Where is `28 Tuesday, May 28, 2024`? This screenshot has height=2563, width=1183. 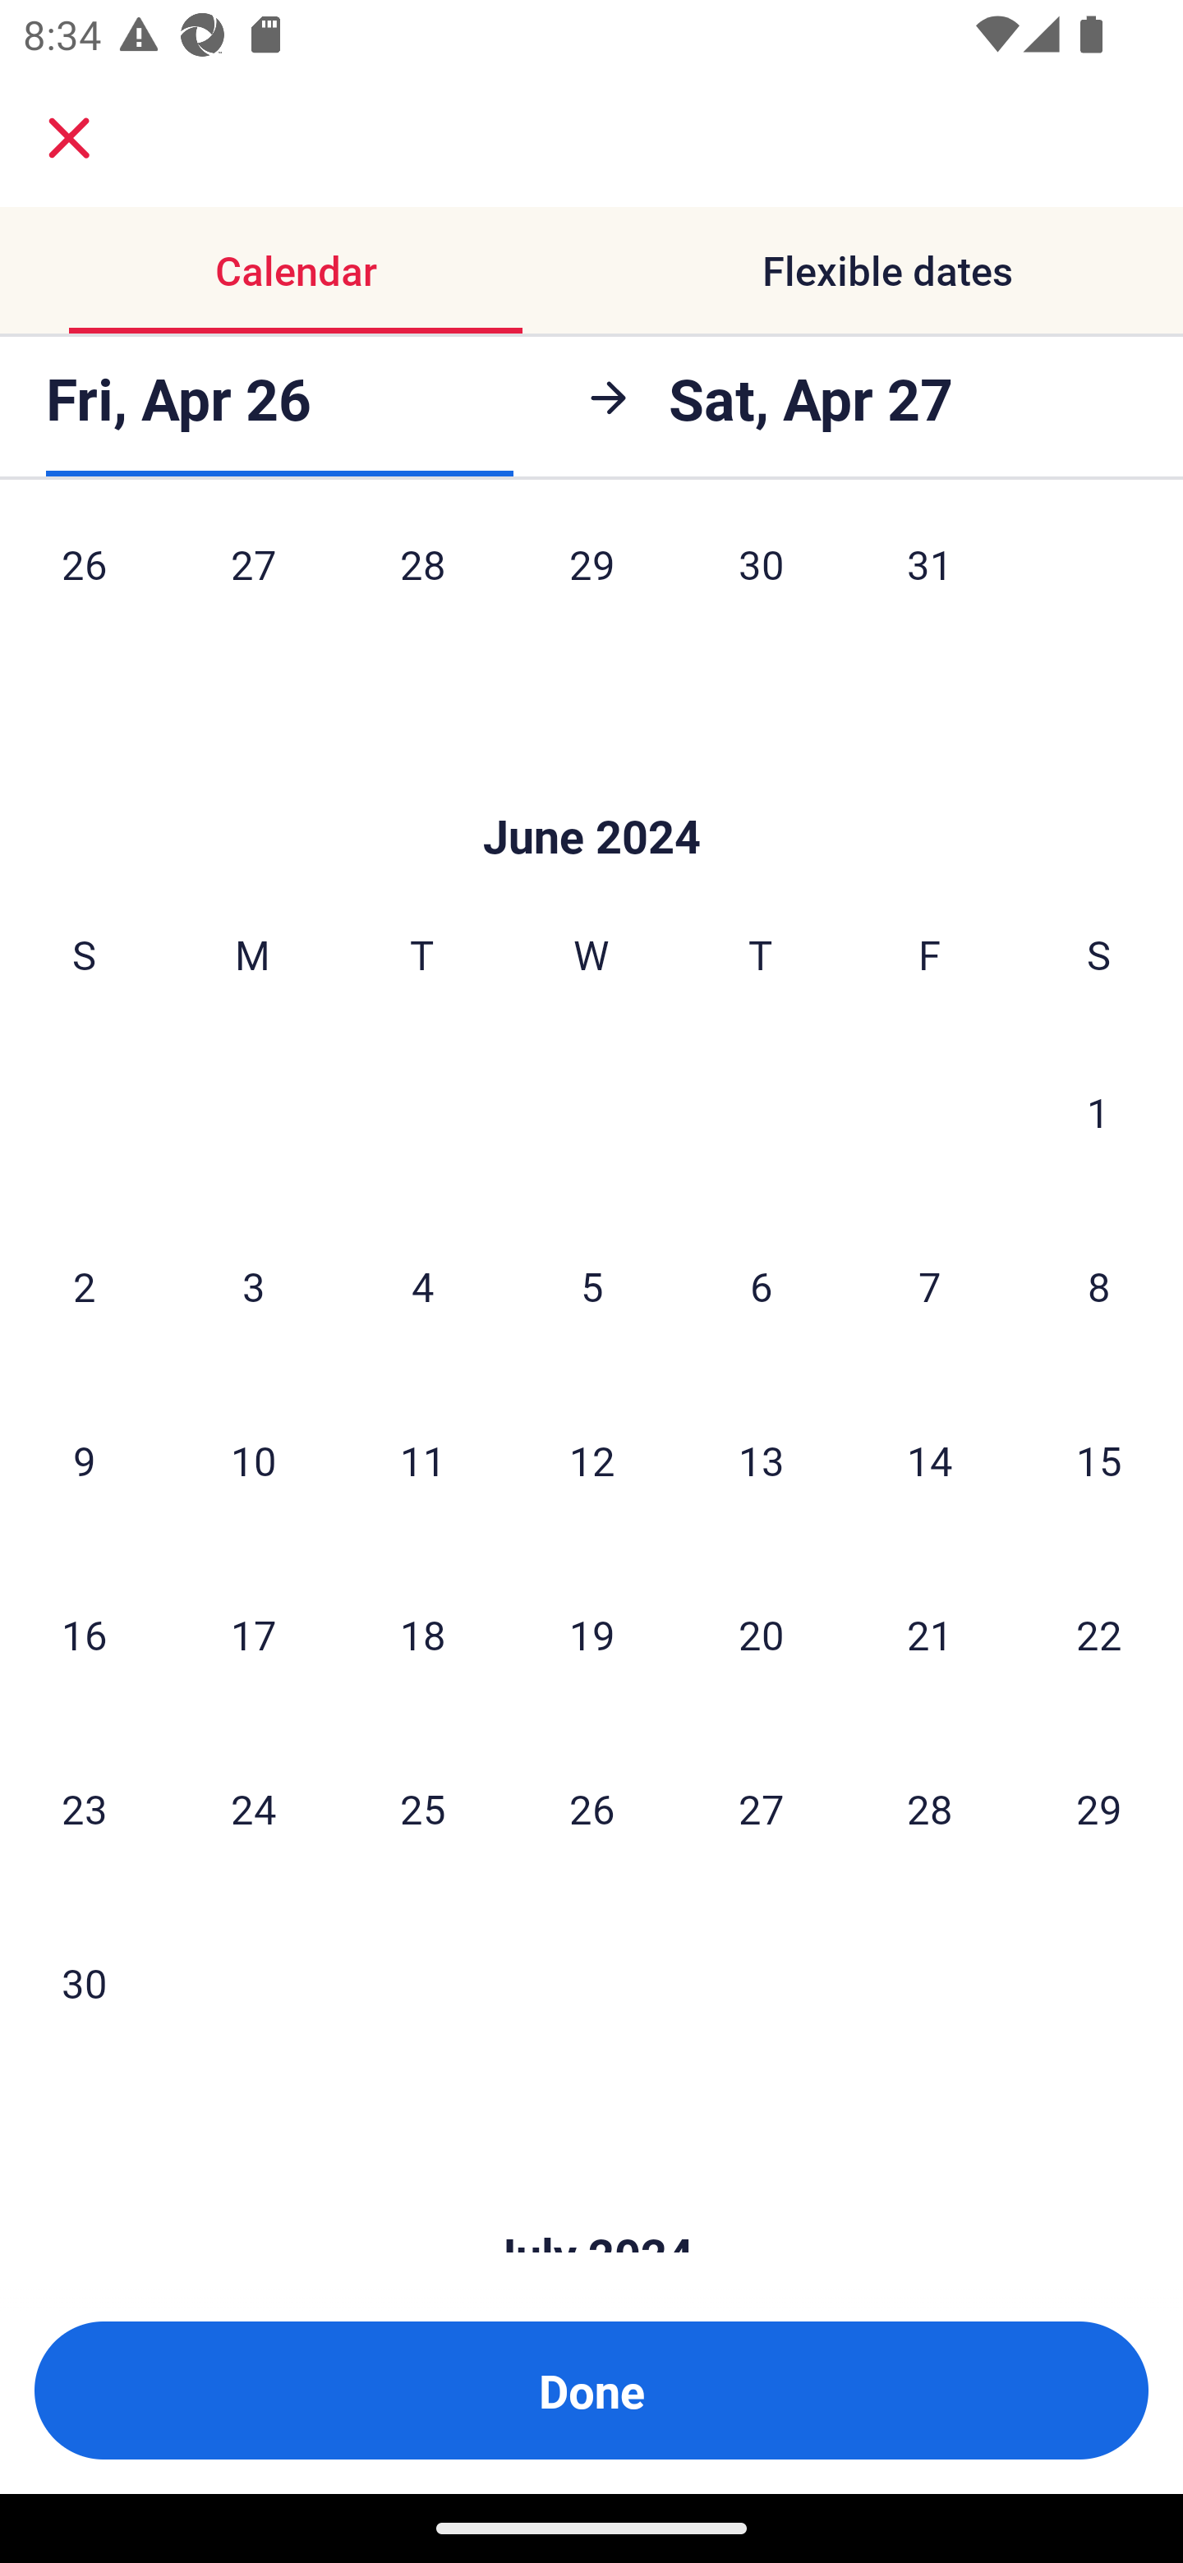 28 Tuesday, May 28, 2024 is located at coordinates (422, 587).